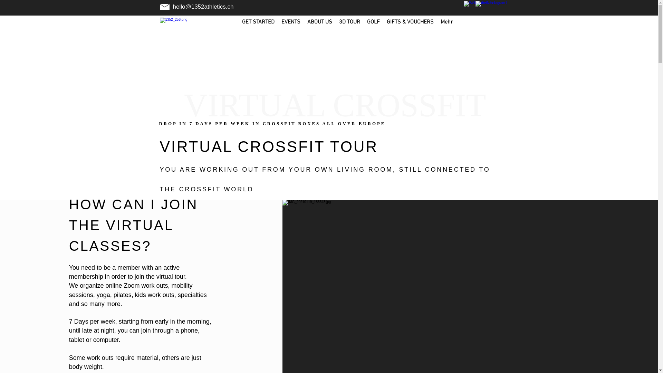 Image resolution: width=663 pixels, height=373 pixels. What do you see at coordinates (349, 28) in the screenshot?
I see `3D TOUR` at bounding box center [349, 28].